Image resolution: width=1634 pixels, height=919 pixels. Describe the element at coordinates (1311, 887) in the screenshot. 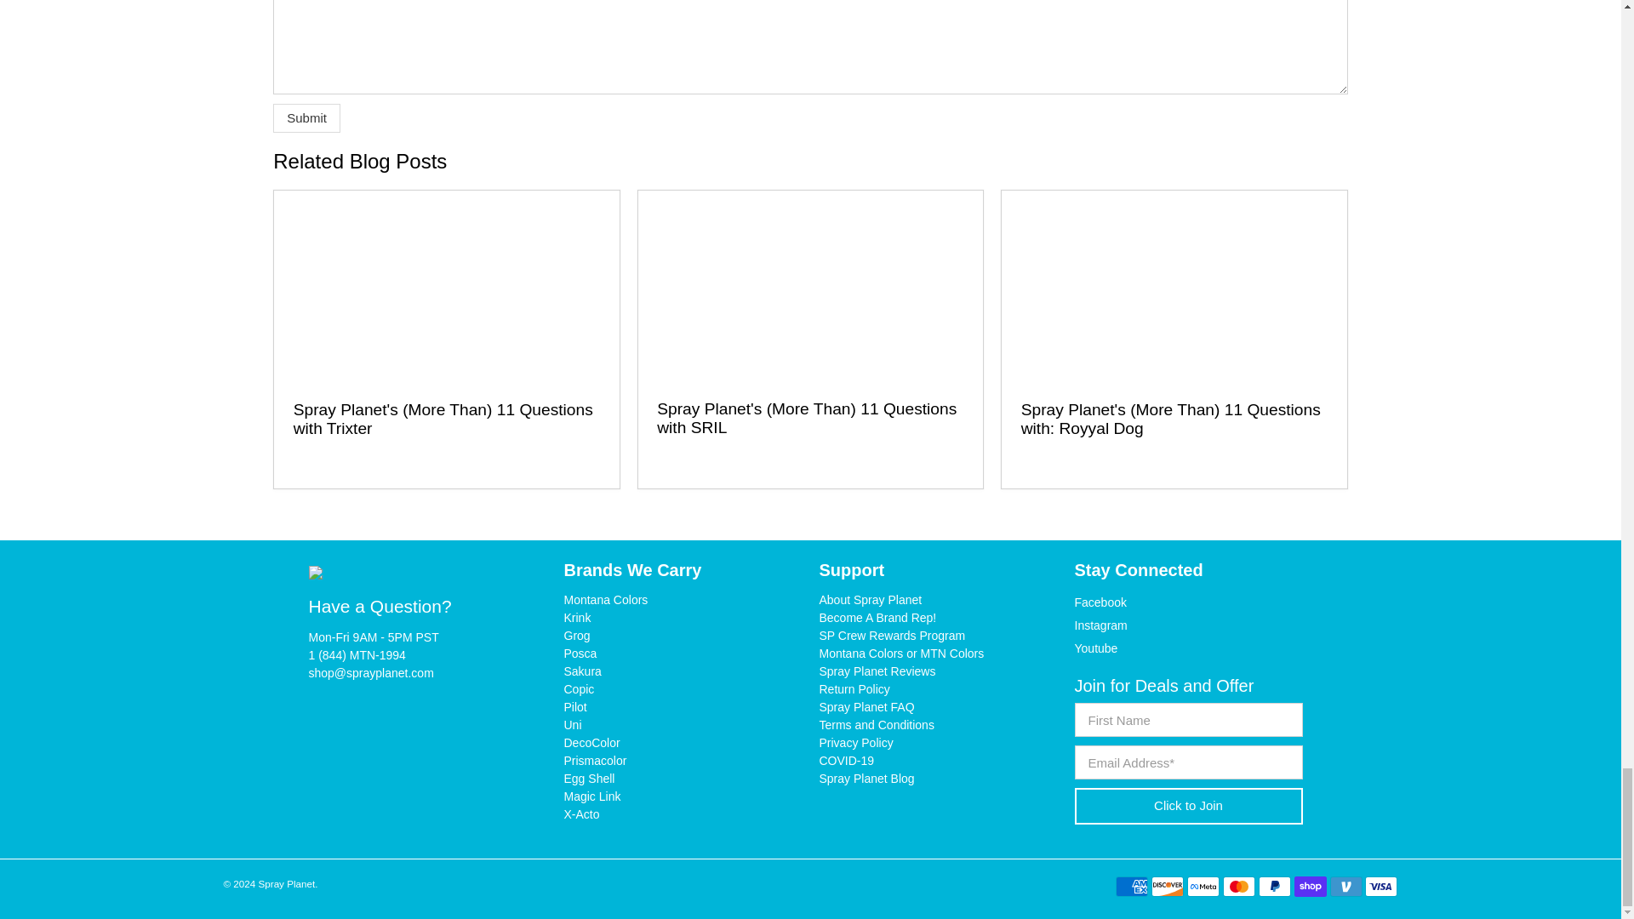

I see `Shop Pay` at that location.